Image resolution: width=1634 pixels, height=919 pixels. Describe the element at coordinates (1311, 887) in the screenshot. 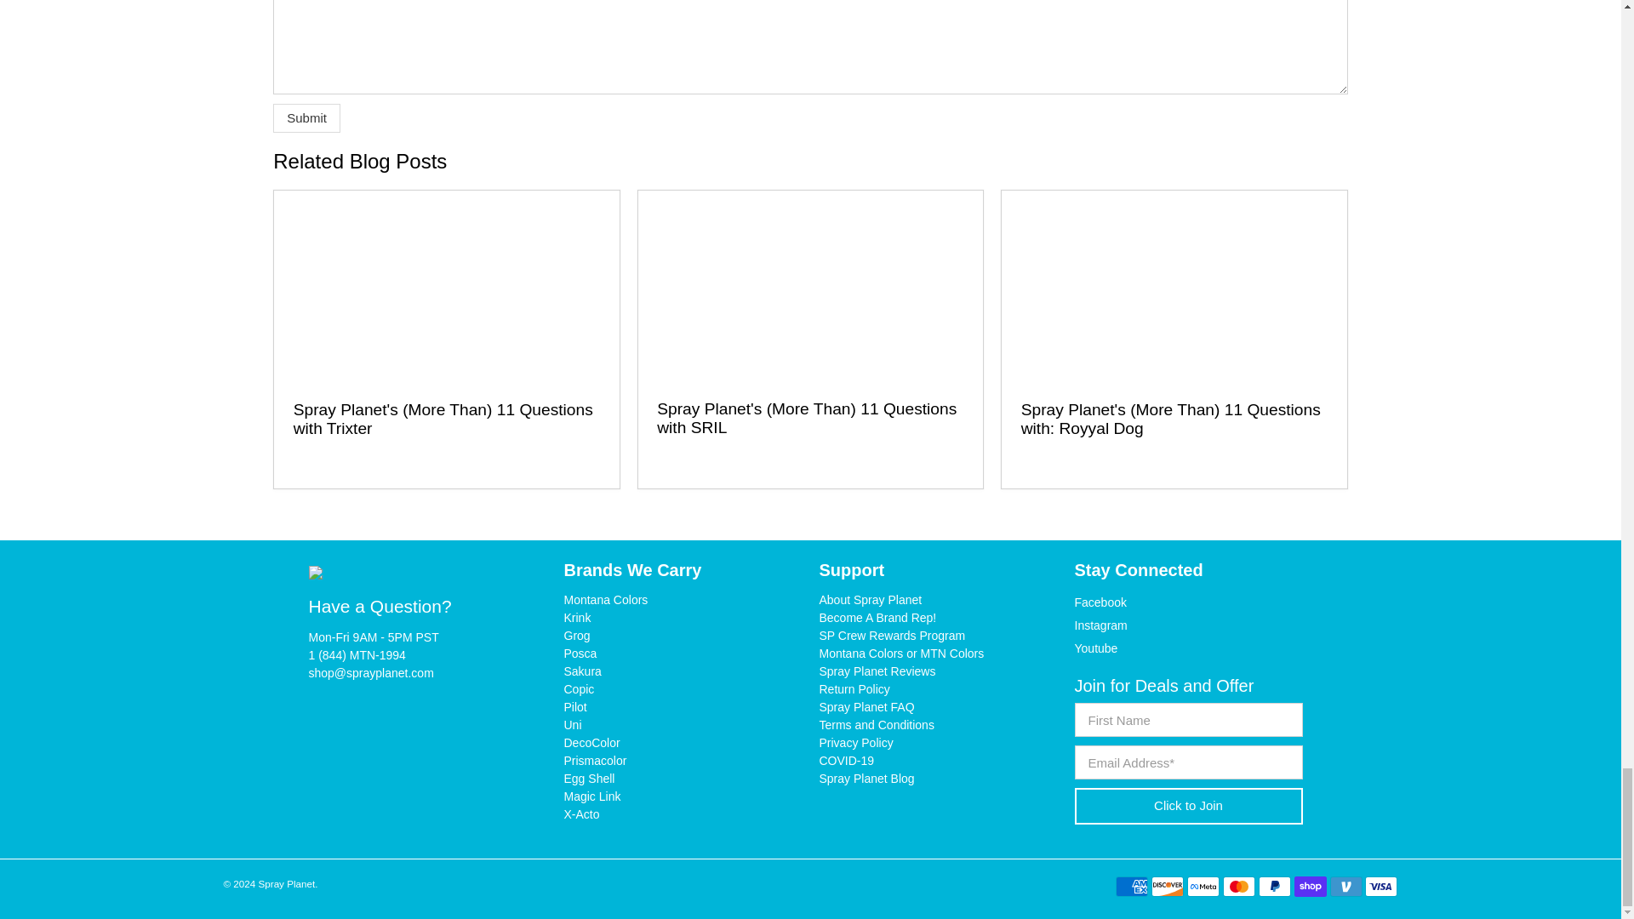

I see `Shop Pay` at that location.